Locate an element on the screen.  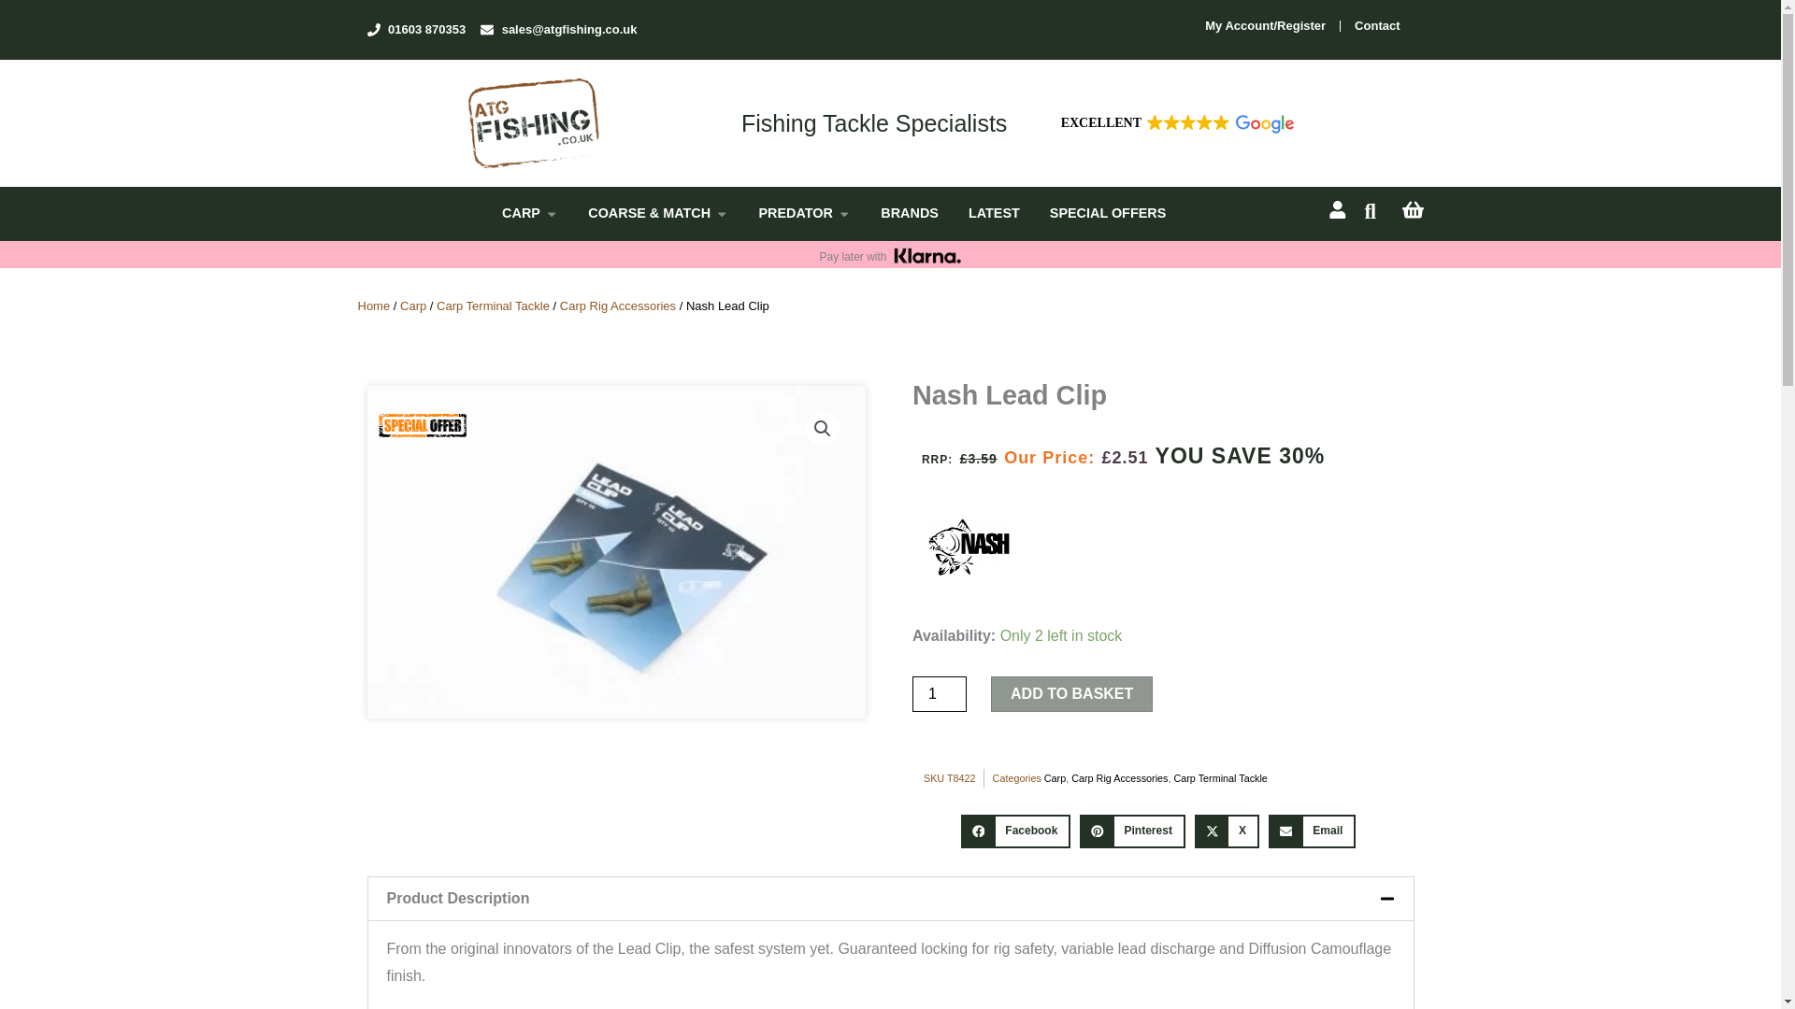
s-l1000201.jpg is located at coordinates (615, 551).